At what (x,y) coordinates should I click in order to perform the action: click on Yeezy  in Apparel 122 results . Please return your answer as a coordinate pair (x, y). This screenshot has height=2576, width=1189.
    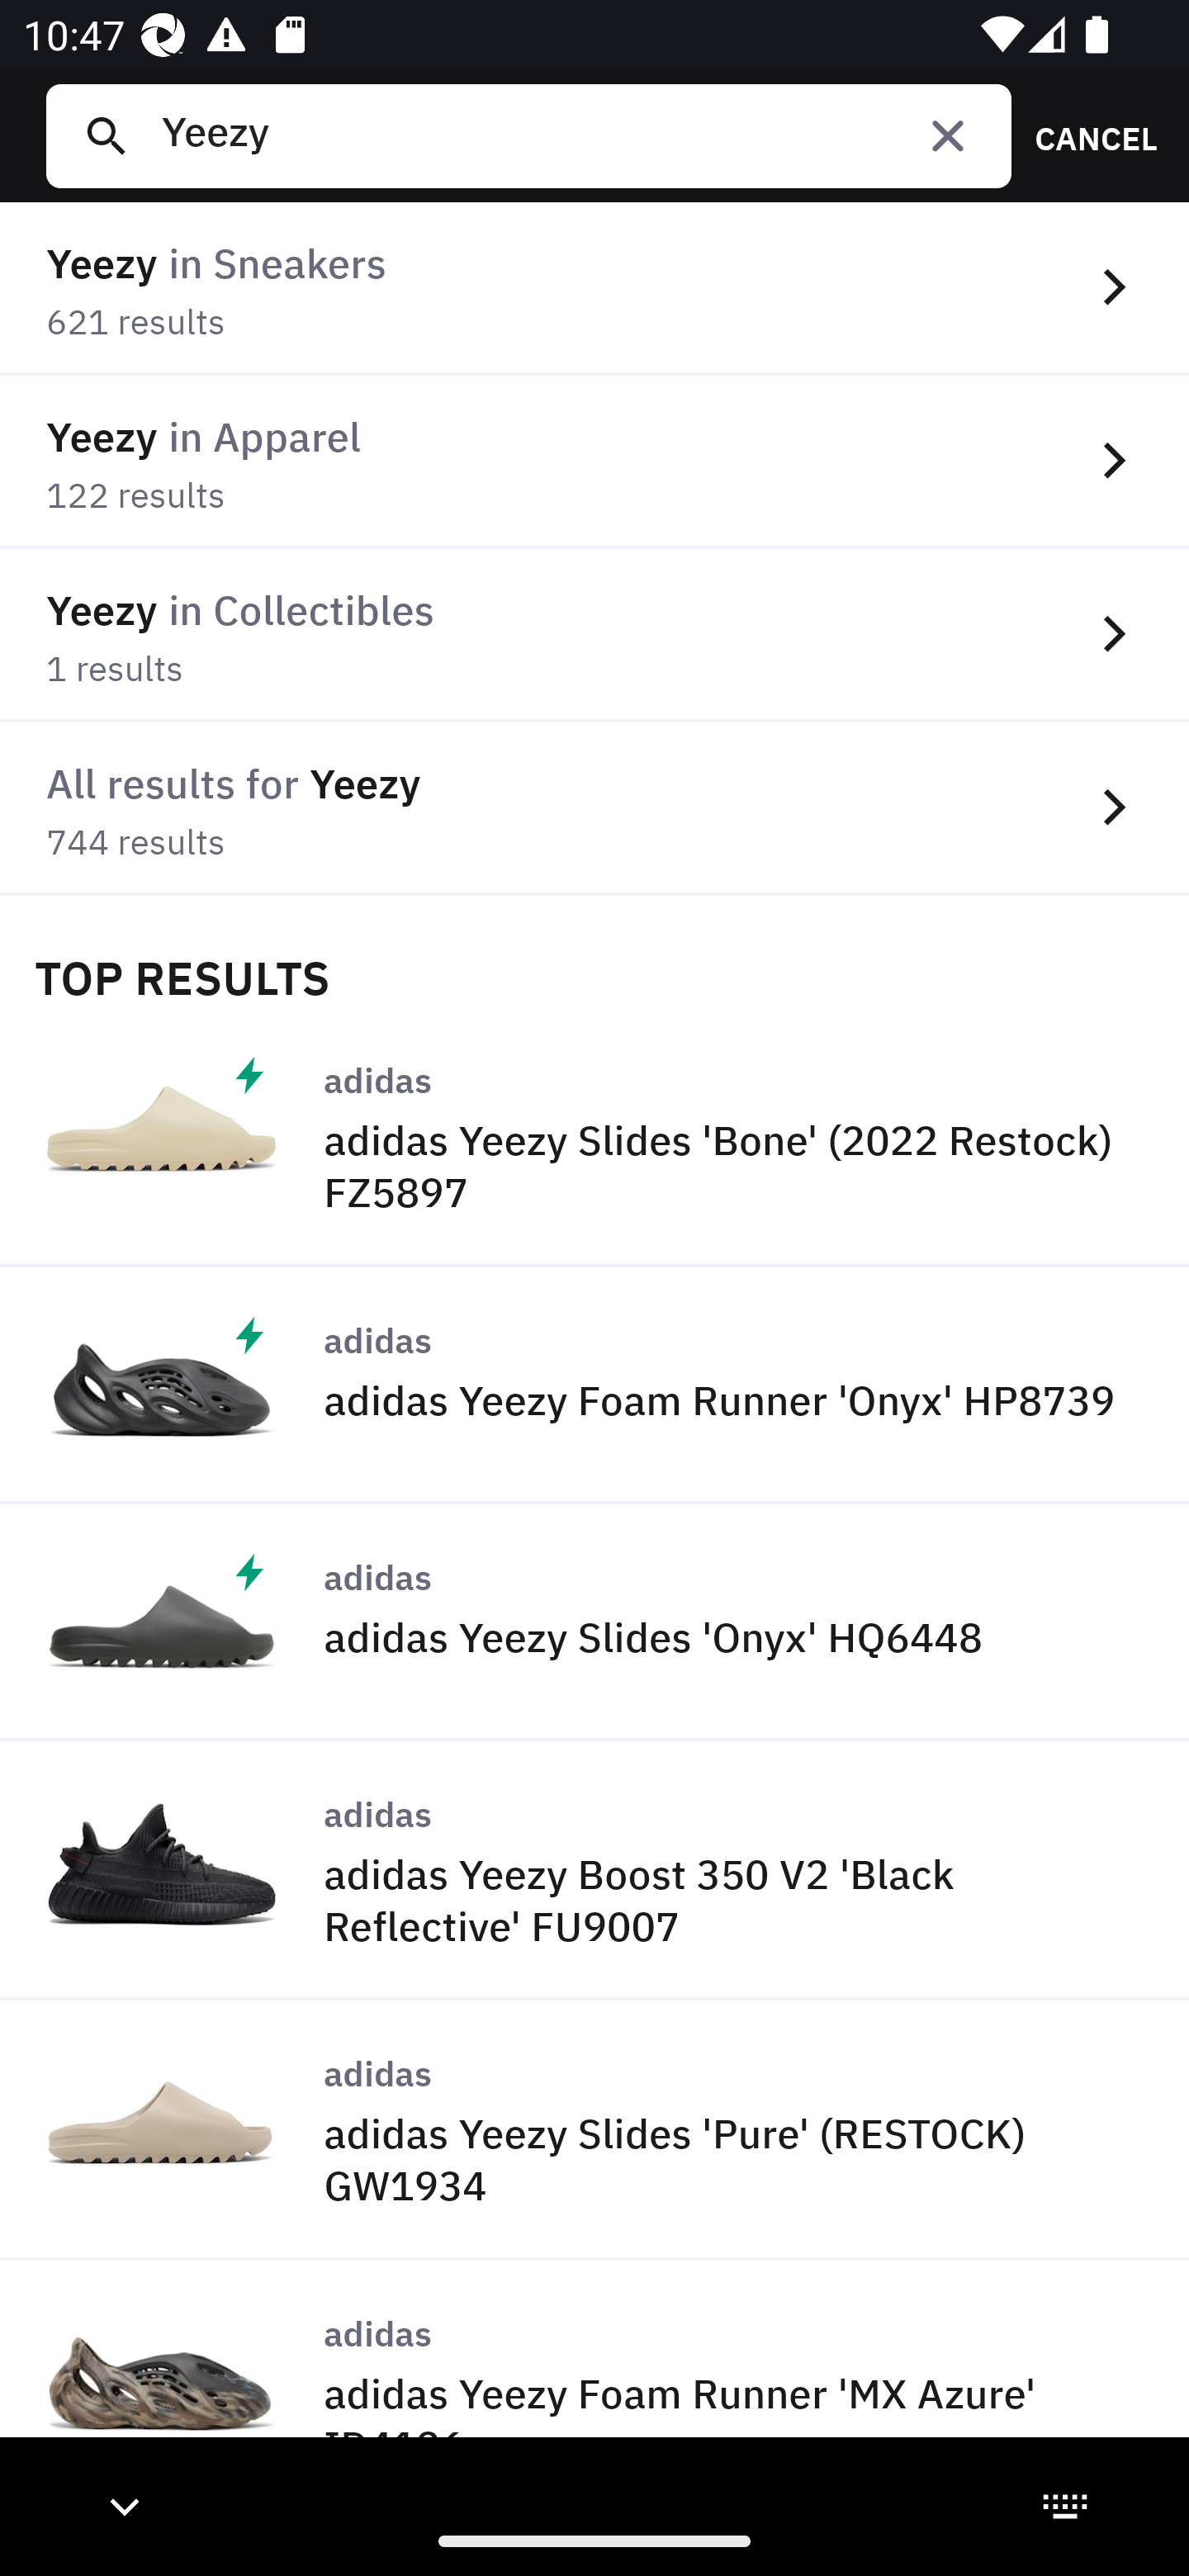
    Looking at the image, I should click on (594, 462).